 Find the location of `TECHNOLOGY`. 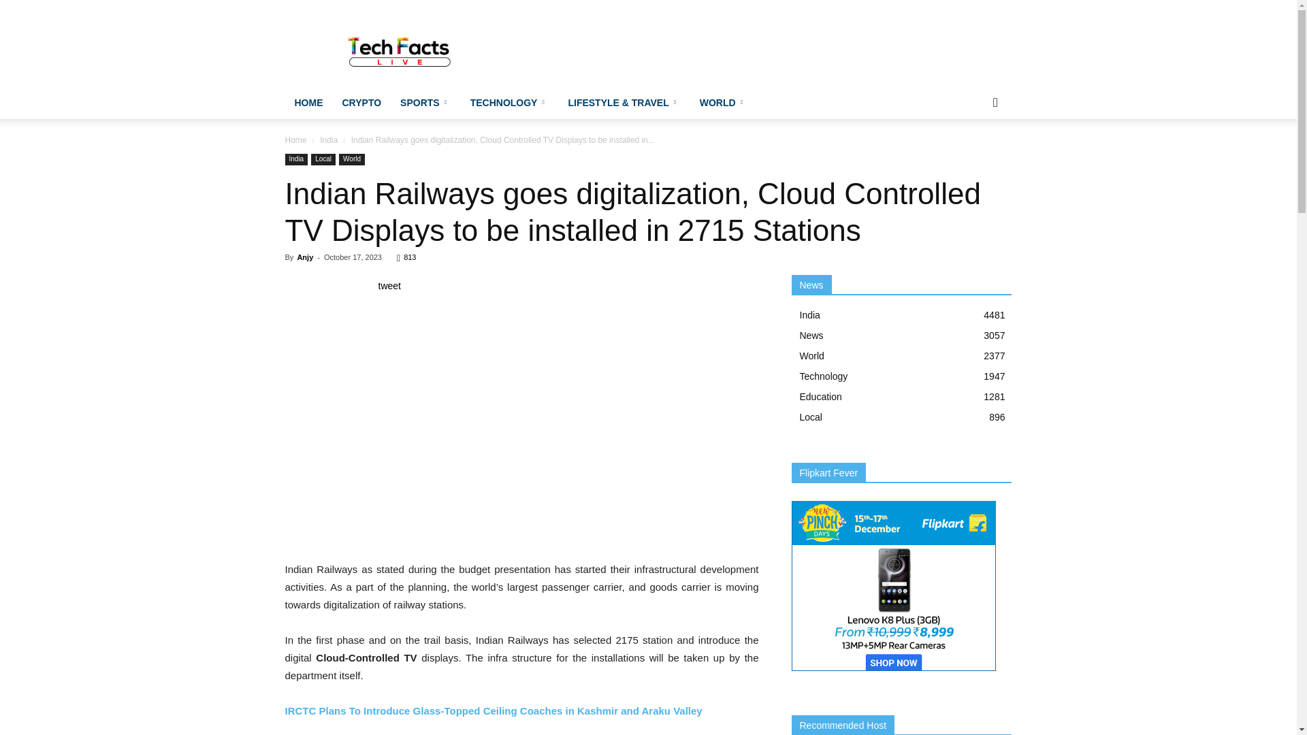

TECHNOLOGY is located at coordinates (510, 102).